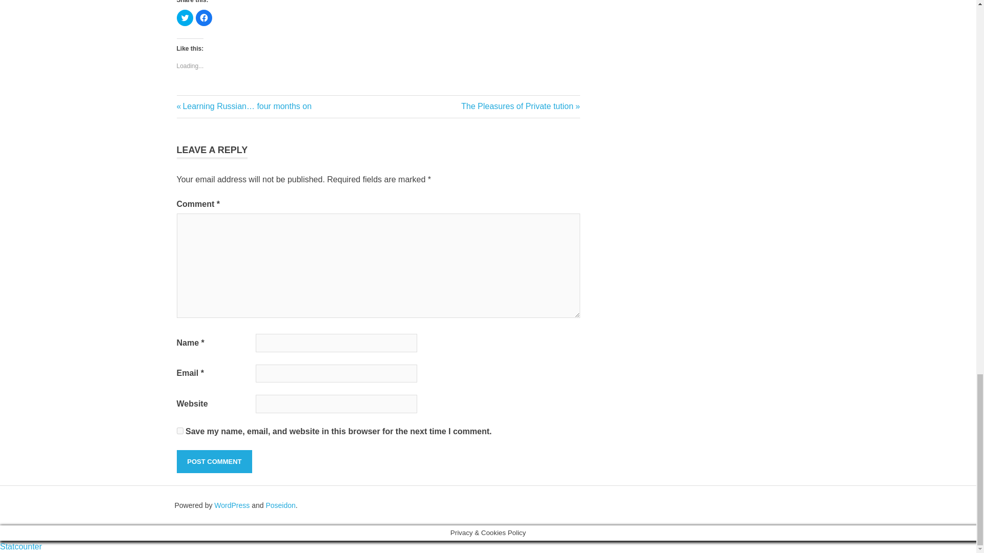 Image resolution: width=984 pixels, height=553 pixels. What do you see at coordinates (280, 505) in the screenshot?
I see `Poseidon` at bounding box center [280, 505].